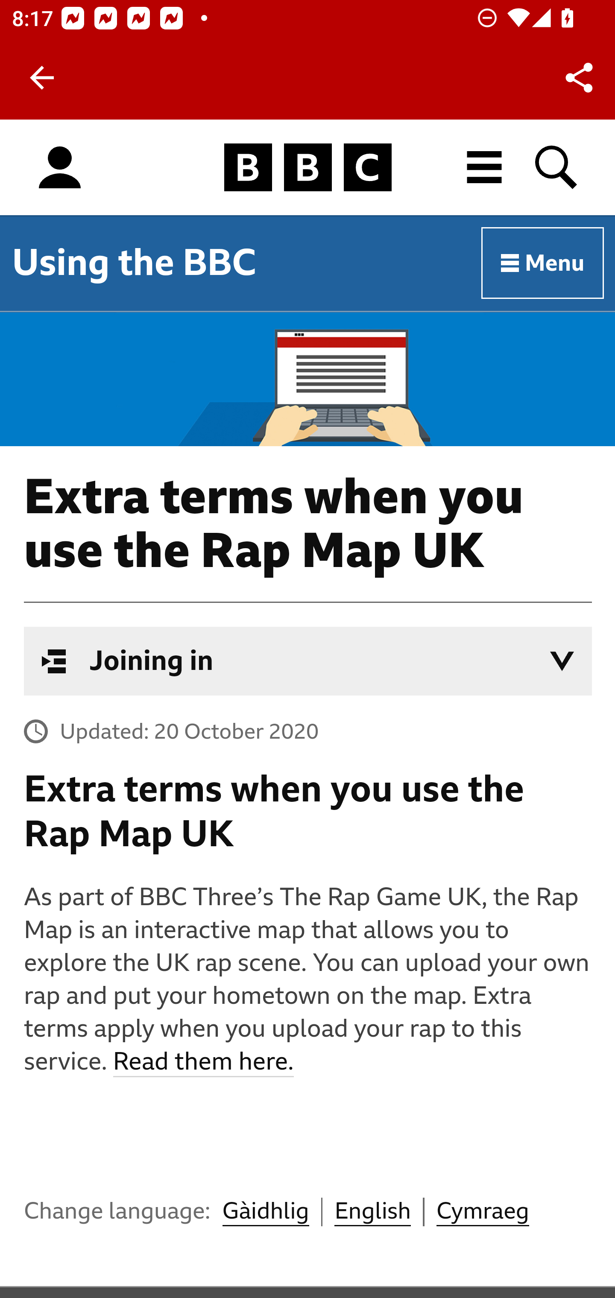 Image resolution: width=615 pixels, height=1298 pixels. I want to click on Homepage, so click(307, 168).